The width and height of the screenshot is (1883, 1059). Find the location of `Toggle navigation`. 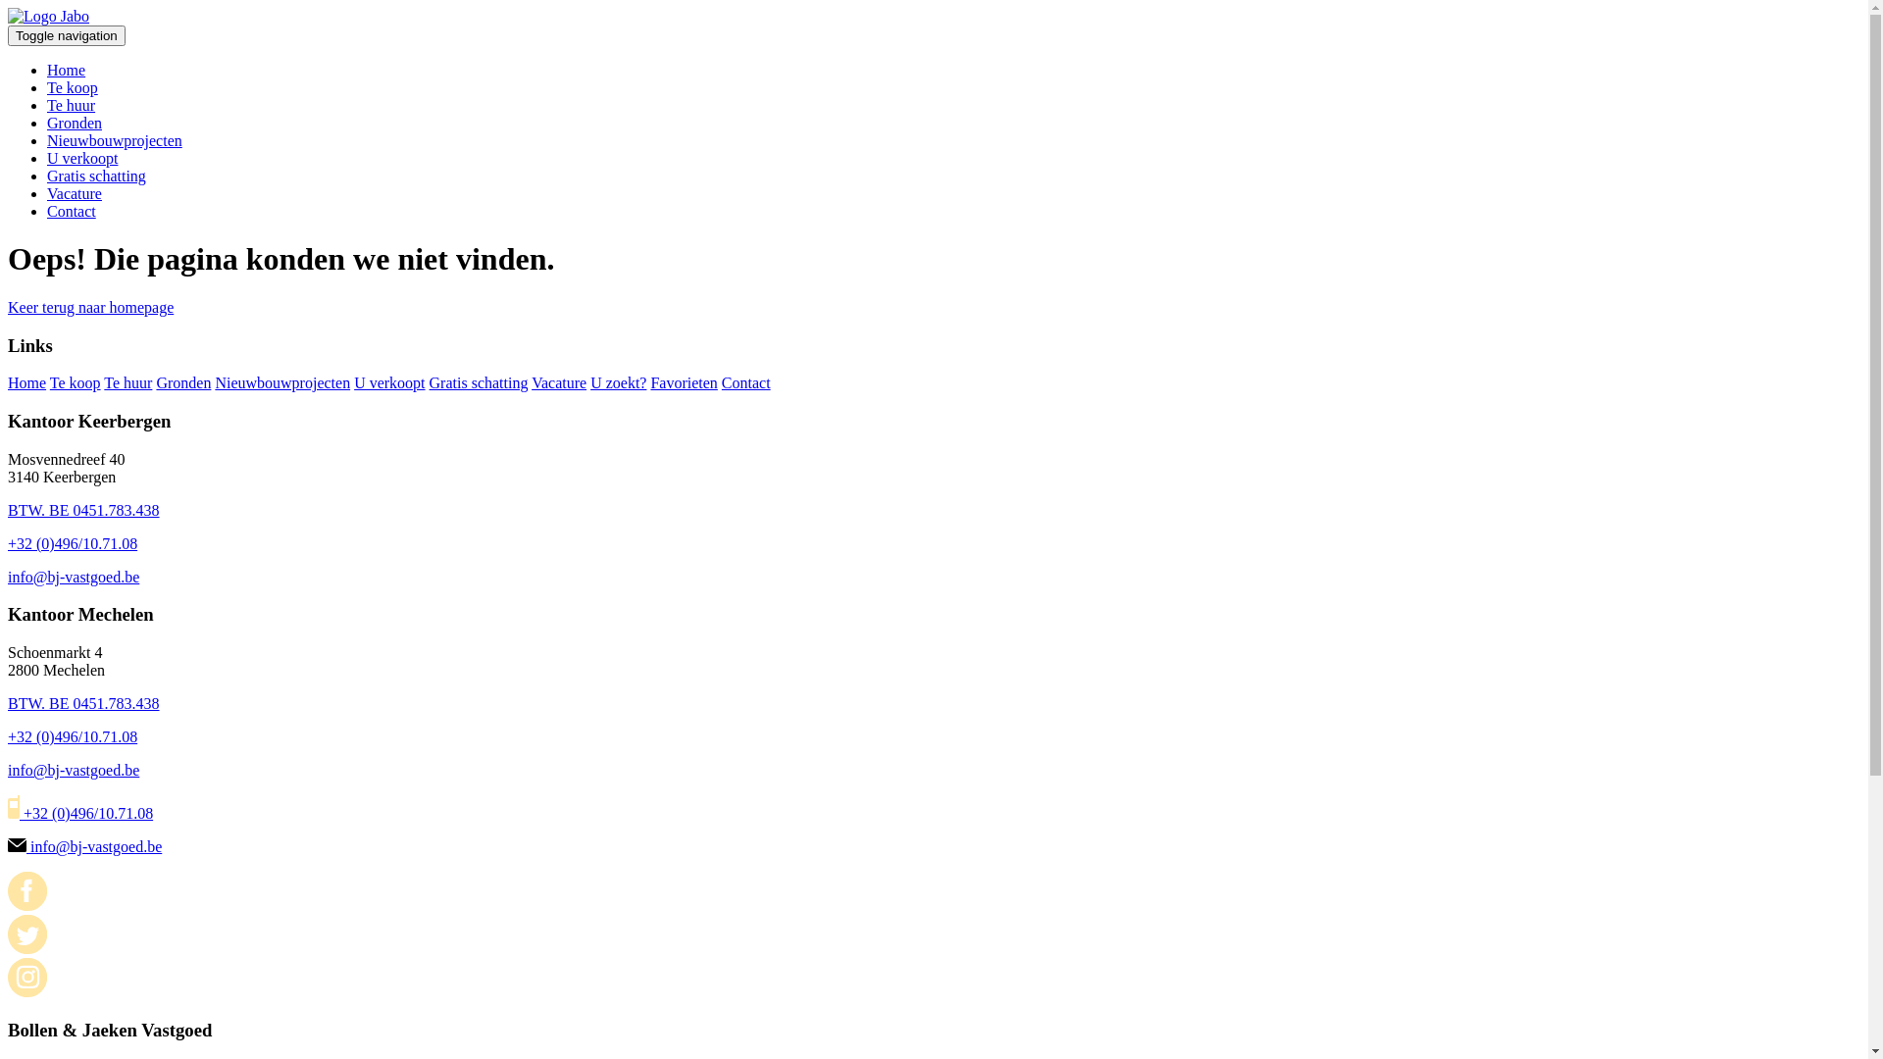

Toggle navigation is located at coordinates (67, 35).